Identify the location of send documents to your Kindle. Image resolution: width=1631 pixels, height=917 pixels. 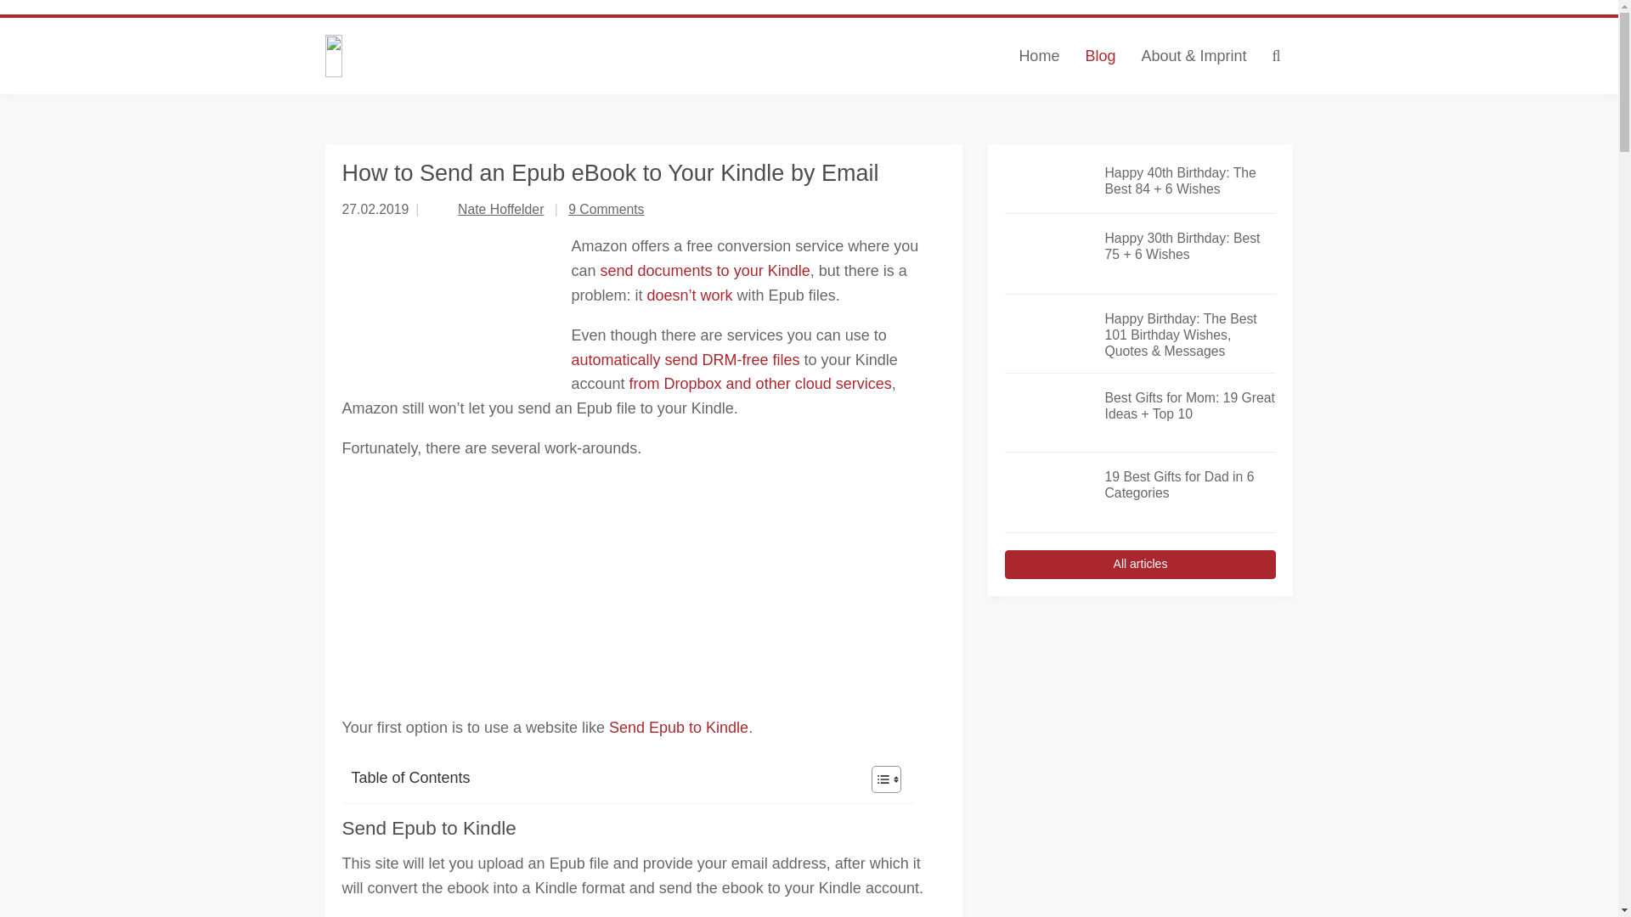
(705, 270).